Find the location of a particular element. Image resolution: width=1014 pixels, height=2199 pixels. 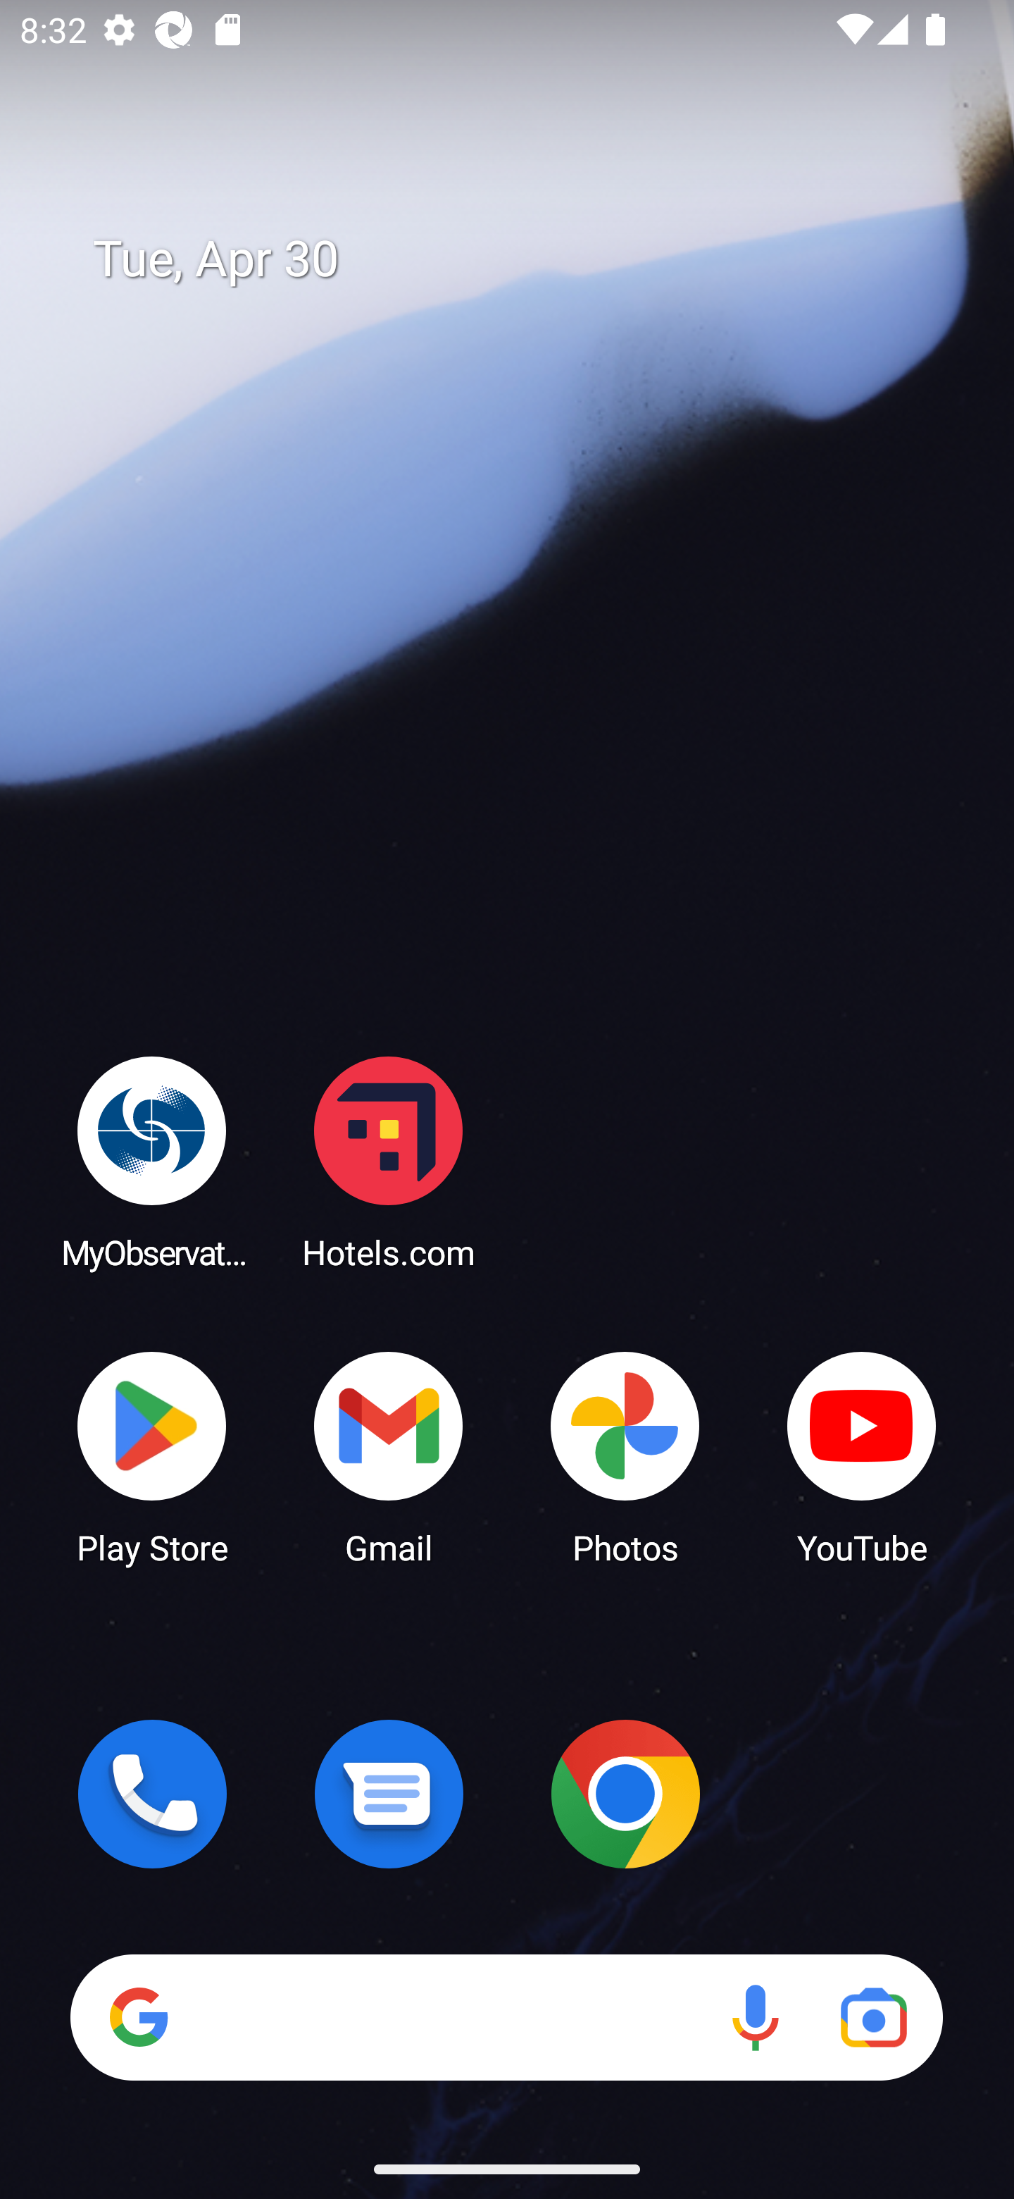

Play Store is located at coordinates (152, 1456).